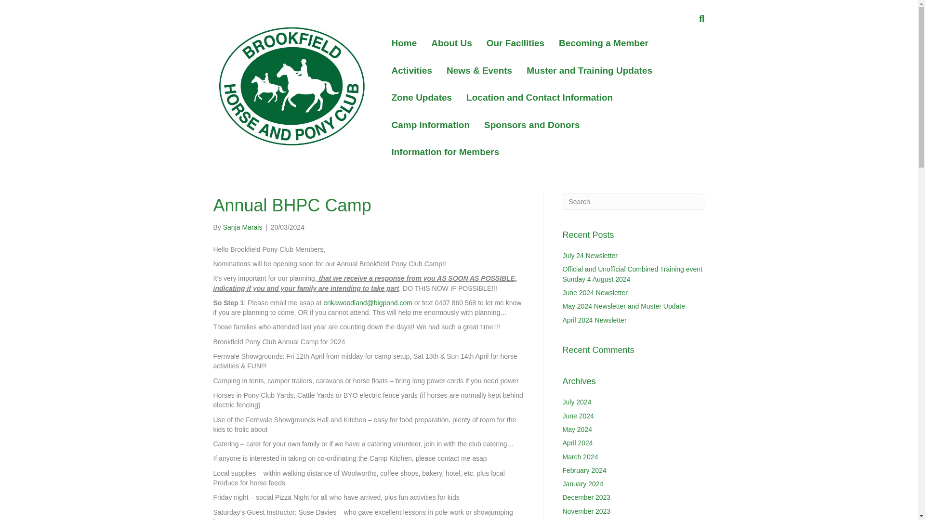 The image size is (925, 520). What do you see at coordinates (411, 71) in the screenshot?
I see `Activities` at bounding box center [411, 71].